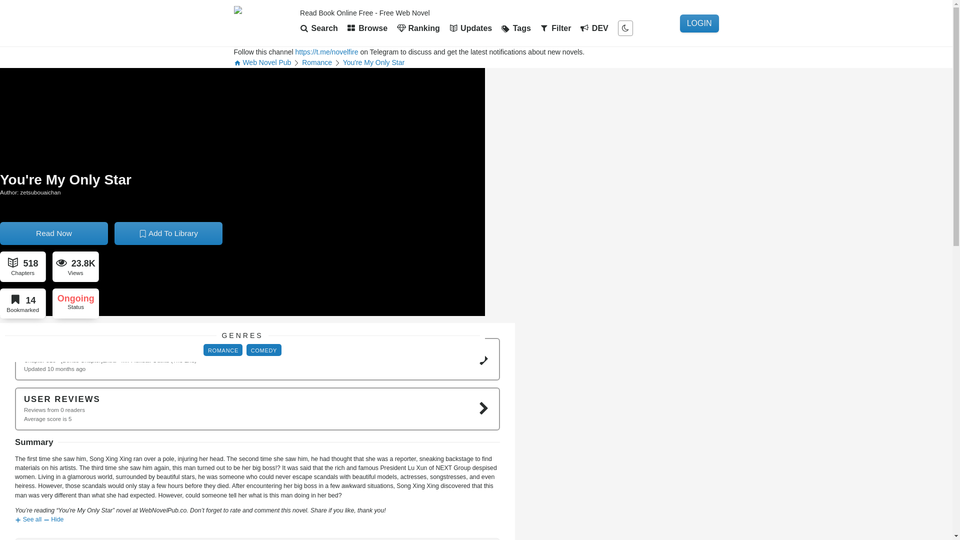 This screenshot has width=960, height=540. Describe the element at coordinates (557, 28) in the screenshot. I see `Filter` at that location.